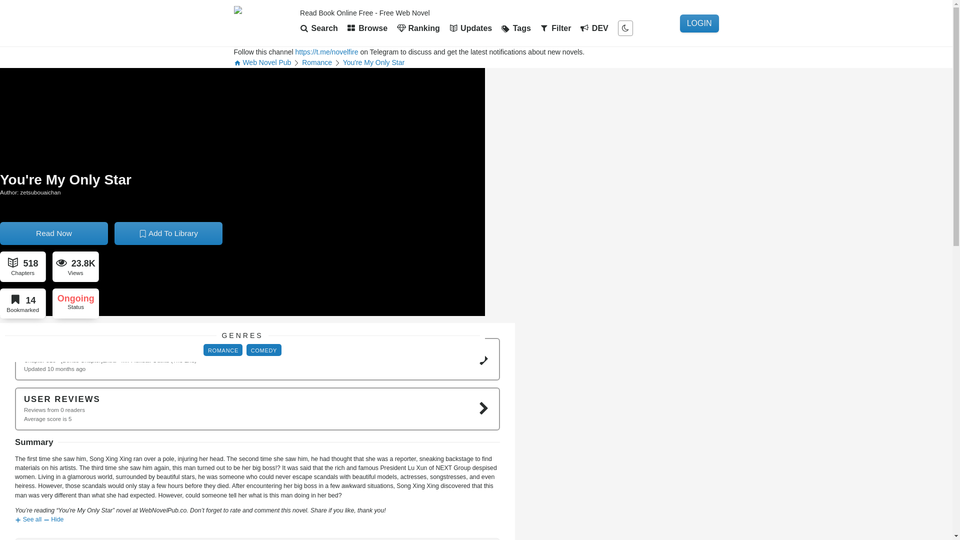 This screenshot has width=960, height=540. Describe the element at coordinates (557, 28) in the screenshot. I see `Filter` at that location.